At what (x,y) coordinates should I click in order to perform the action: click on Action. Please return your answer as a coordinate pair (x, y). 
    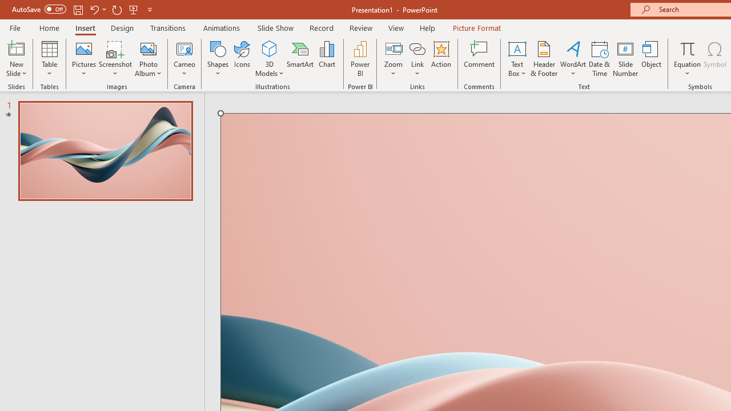
    Looking at the image, I should click on (441, 58).